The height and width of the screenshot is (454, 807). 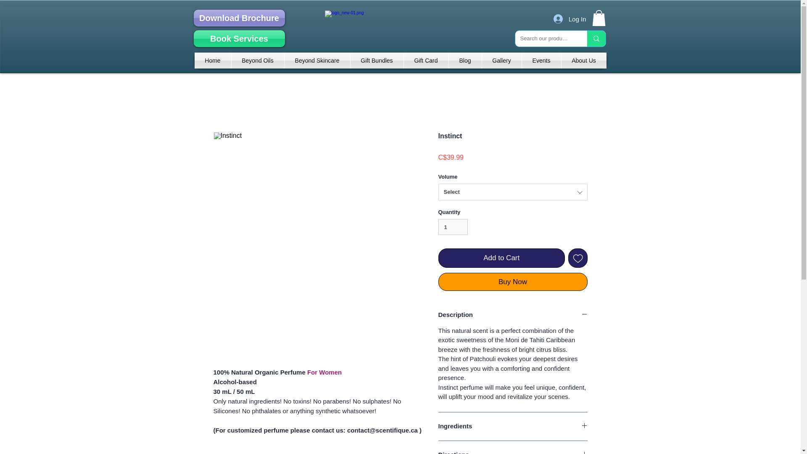 I want to click on Description, so click(x=513, y=315).